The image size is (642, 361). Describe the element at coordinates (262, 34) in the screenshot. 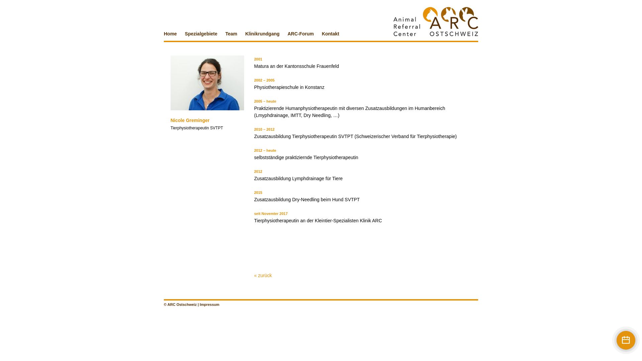

I see `Klinikrundgang` at that location.